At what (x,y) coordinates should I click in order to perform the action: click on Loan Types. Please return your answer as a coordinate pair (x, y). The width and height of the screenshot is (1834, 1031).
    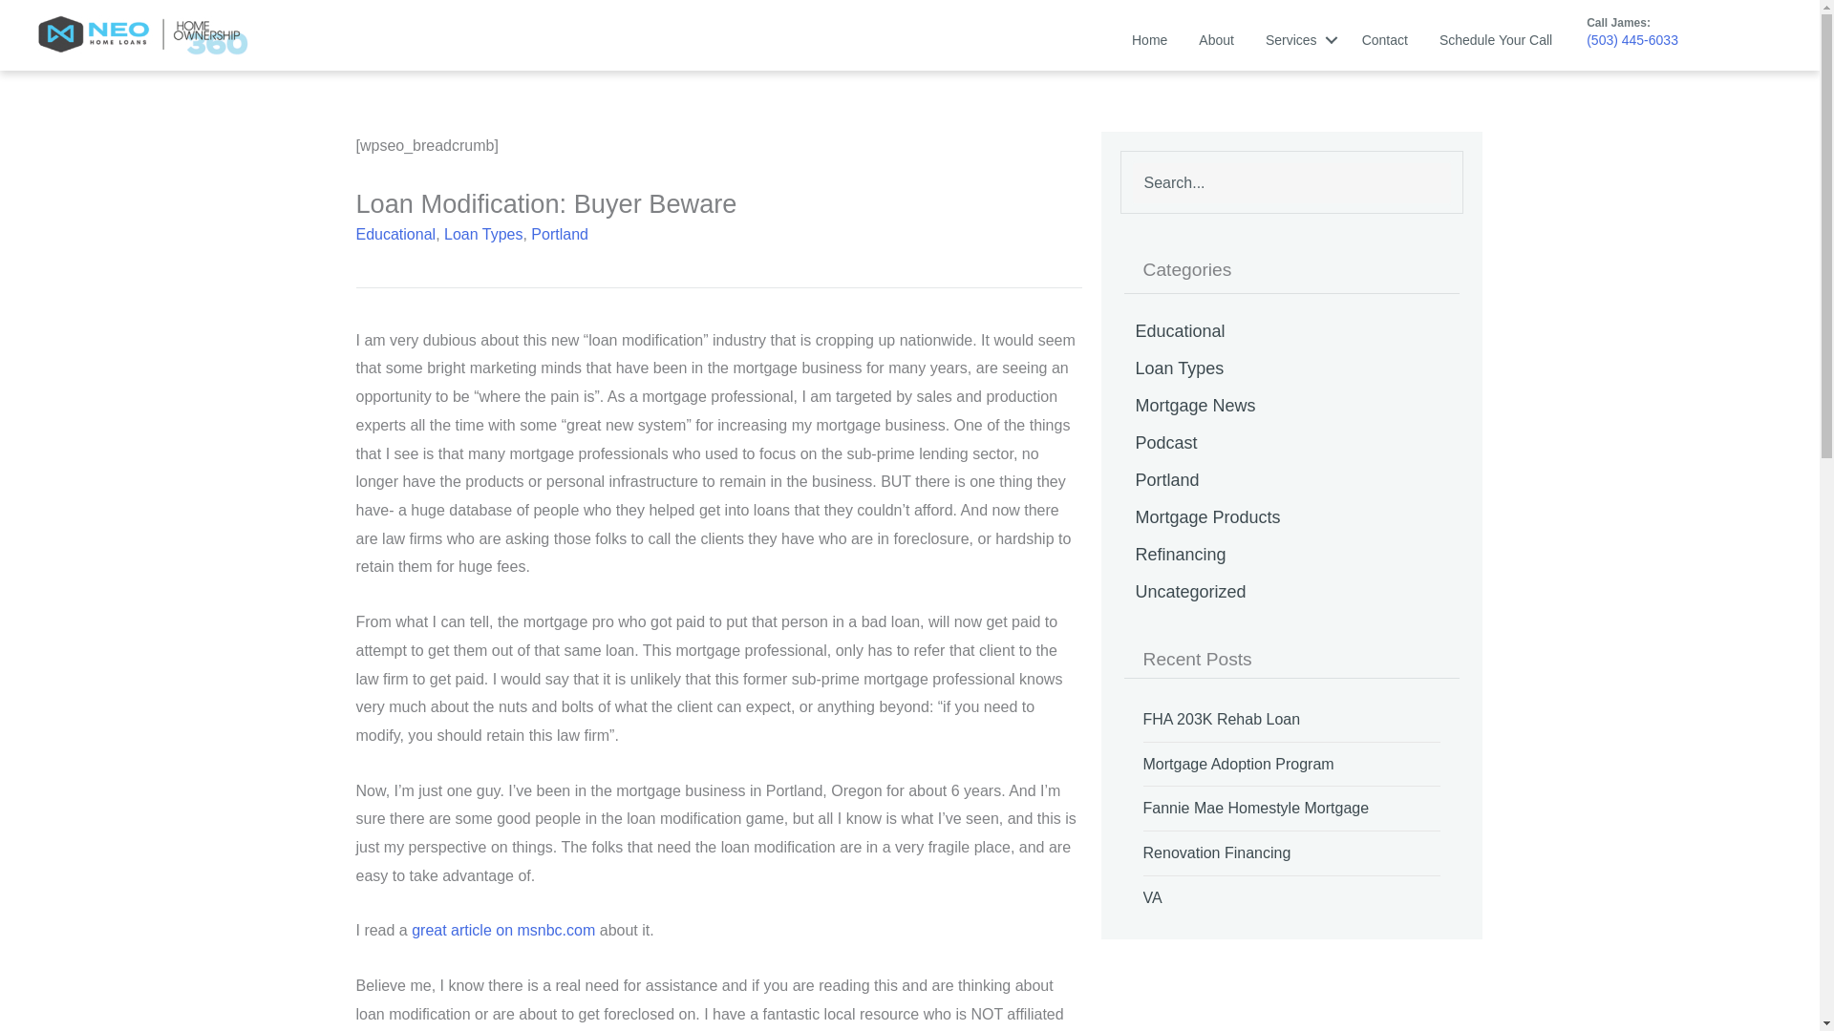
    Looking at the image, I should click on (483, 233).